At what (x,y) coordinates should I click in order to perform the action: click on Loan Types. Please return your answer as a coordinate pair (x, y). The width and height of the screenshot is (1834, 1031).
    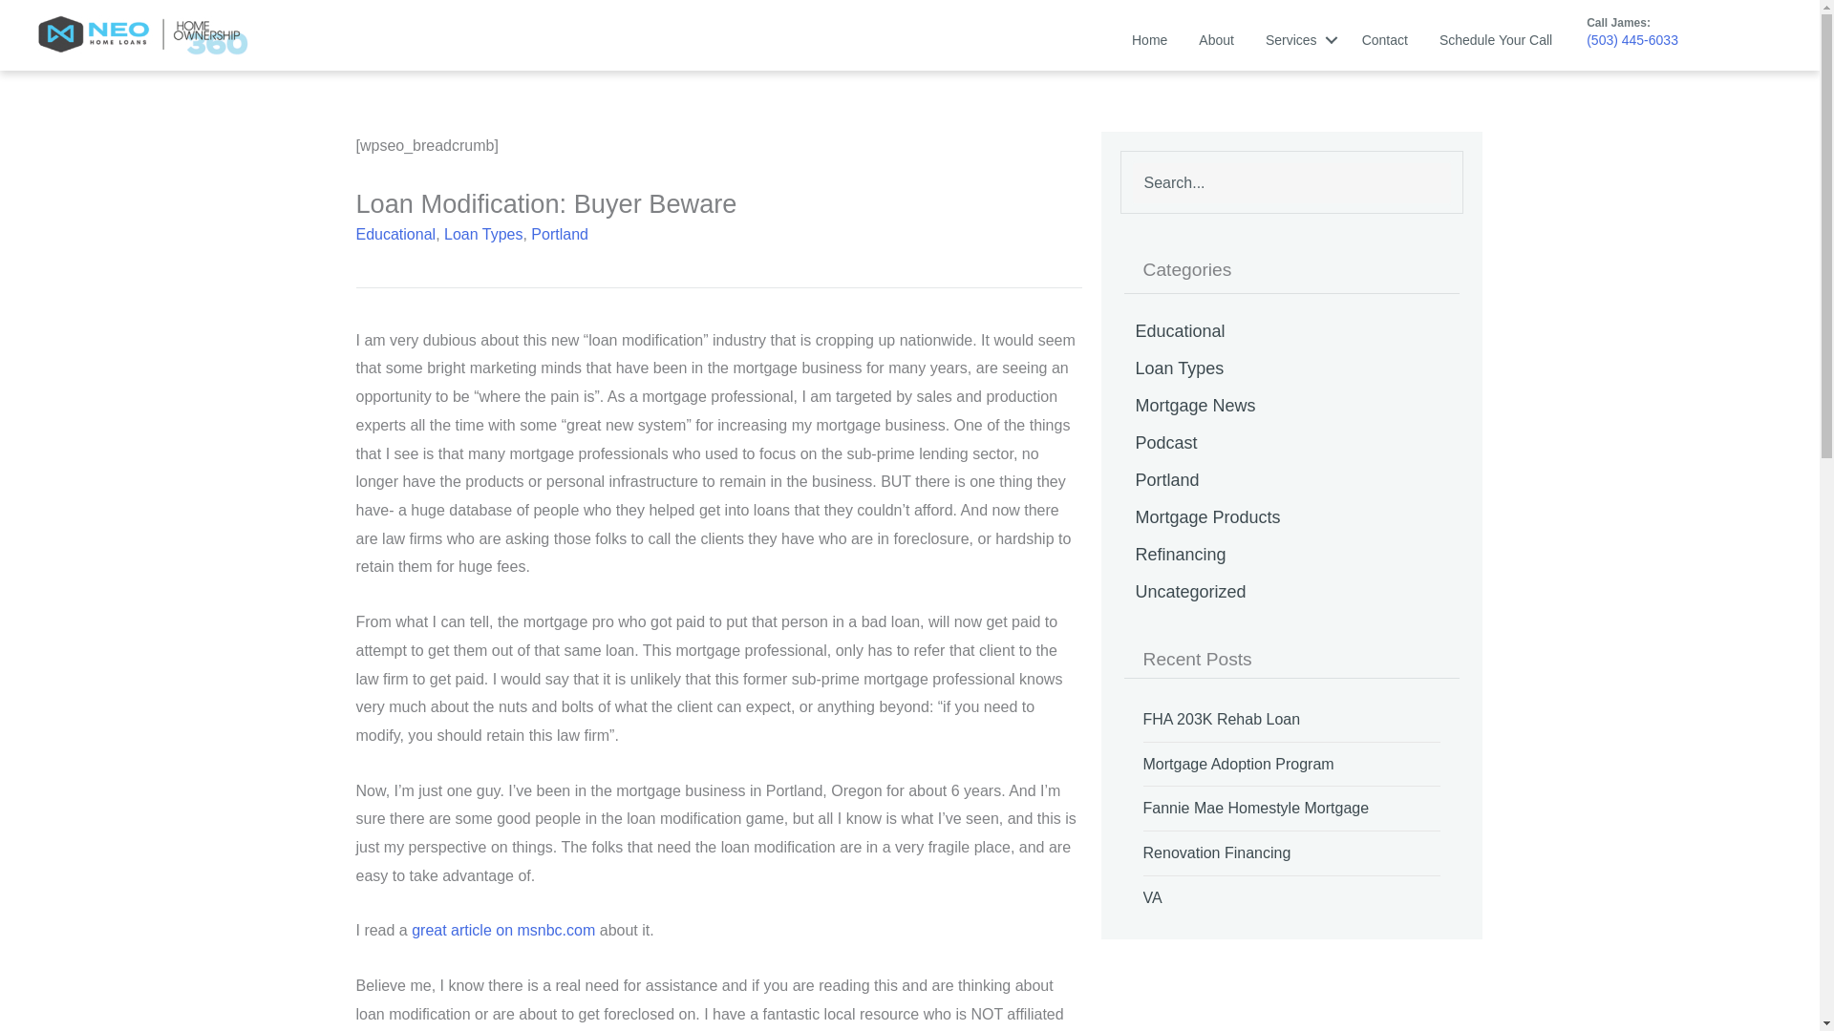
    Looking at the image, I should click on (483, 233).